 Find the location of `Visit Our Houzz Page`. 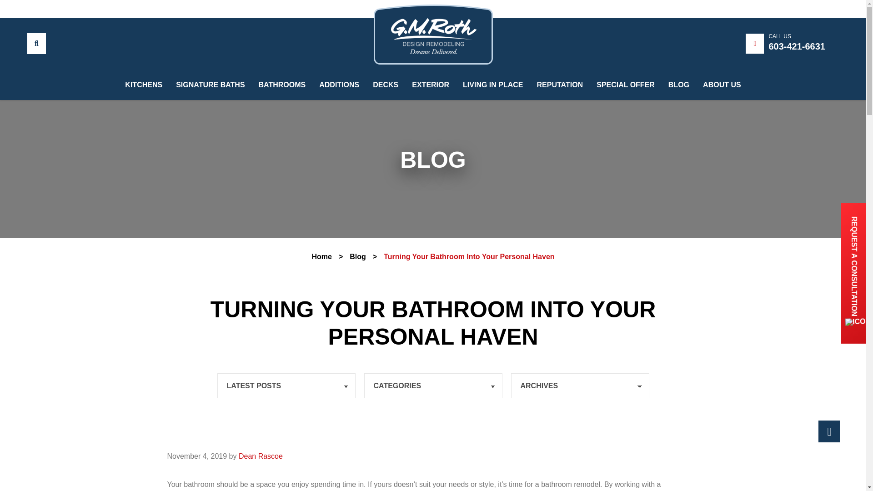

Visit Our Houzz Page is located at coordinates (105, 9).